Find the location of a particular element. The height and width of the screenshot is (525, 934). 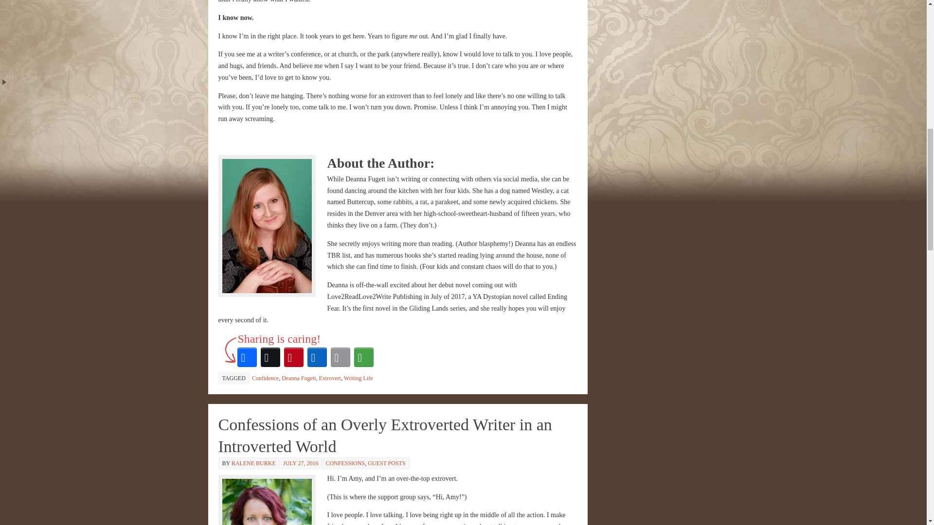

Writing Life is located at coordinates (358, 378).